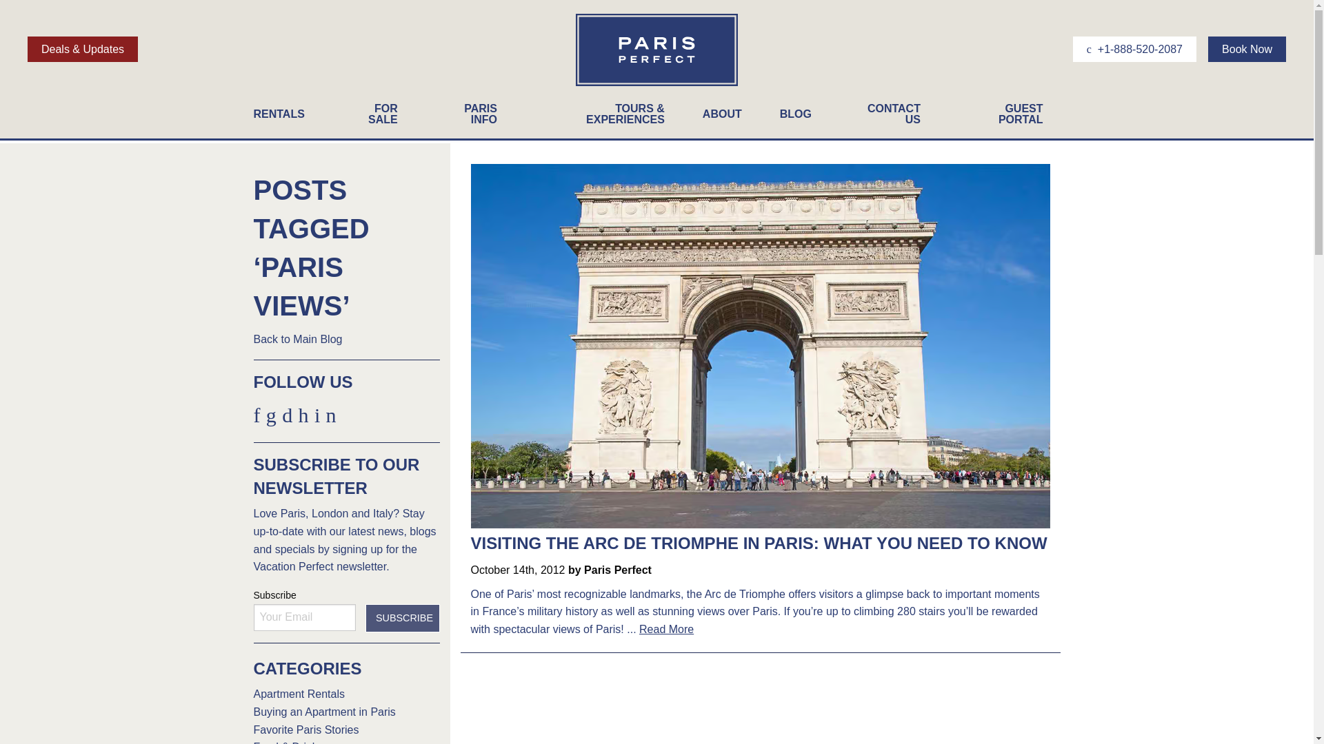 This screenshot has height=744, width=1324. Describe the element at coordinates (474, 117) in the screenshot. I see `PARIS INFO` at that location.